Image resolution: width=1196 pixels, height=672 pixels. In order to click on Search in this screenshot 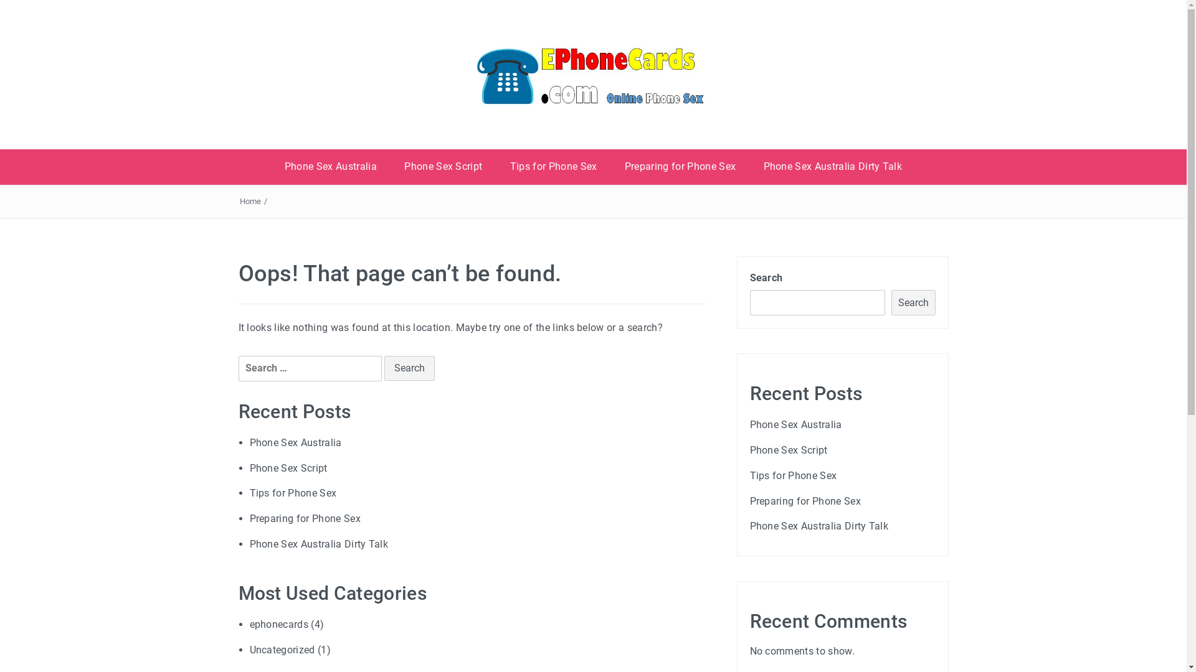, I will do `click(410, 368)`.